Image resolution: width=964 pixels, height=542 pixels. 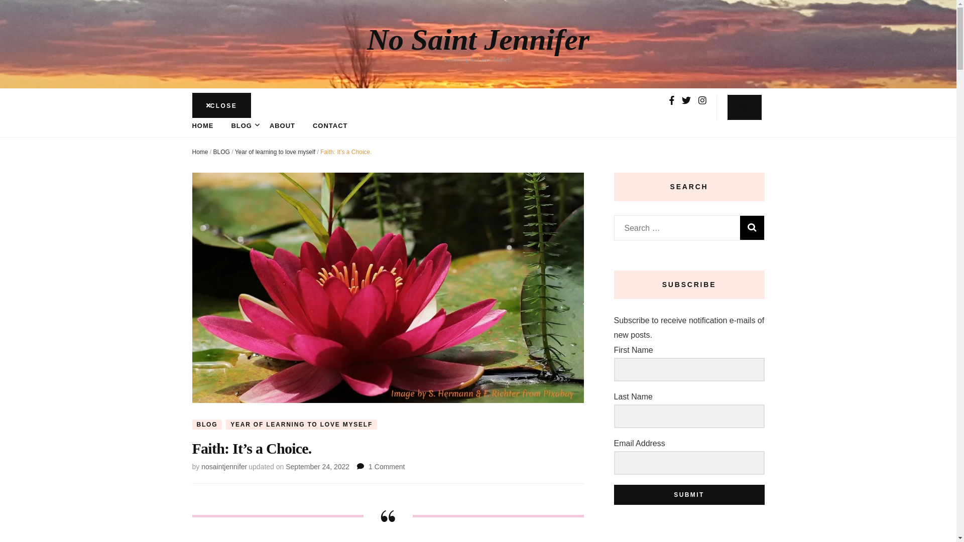 I want to click on BLOG, so click(x=207, y=425).